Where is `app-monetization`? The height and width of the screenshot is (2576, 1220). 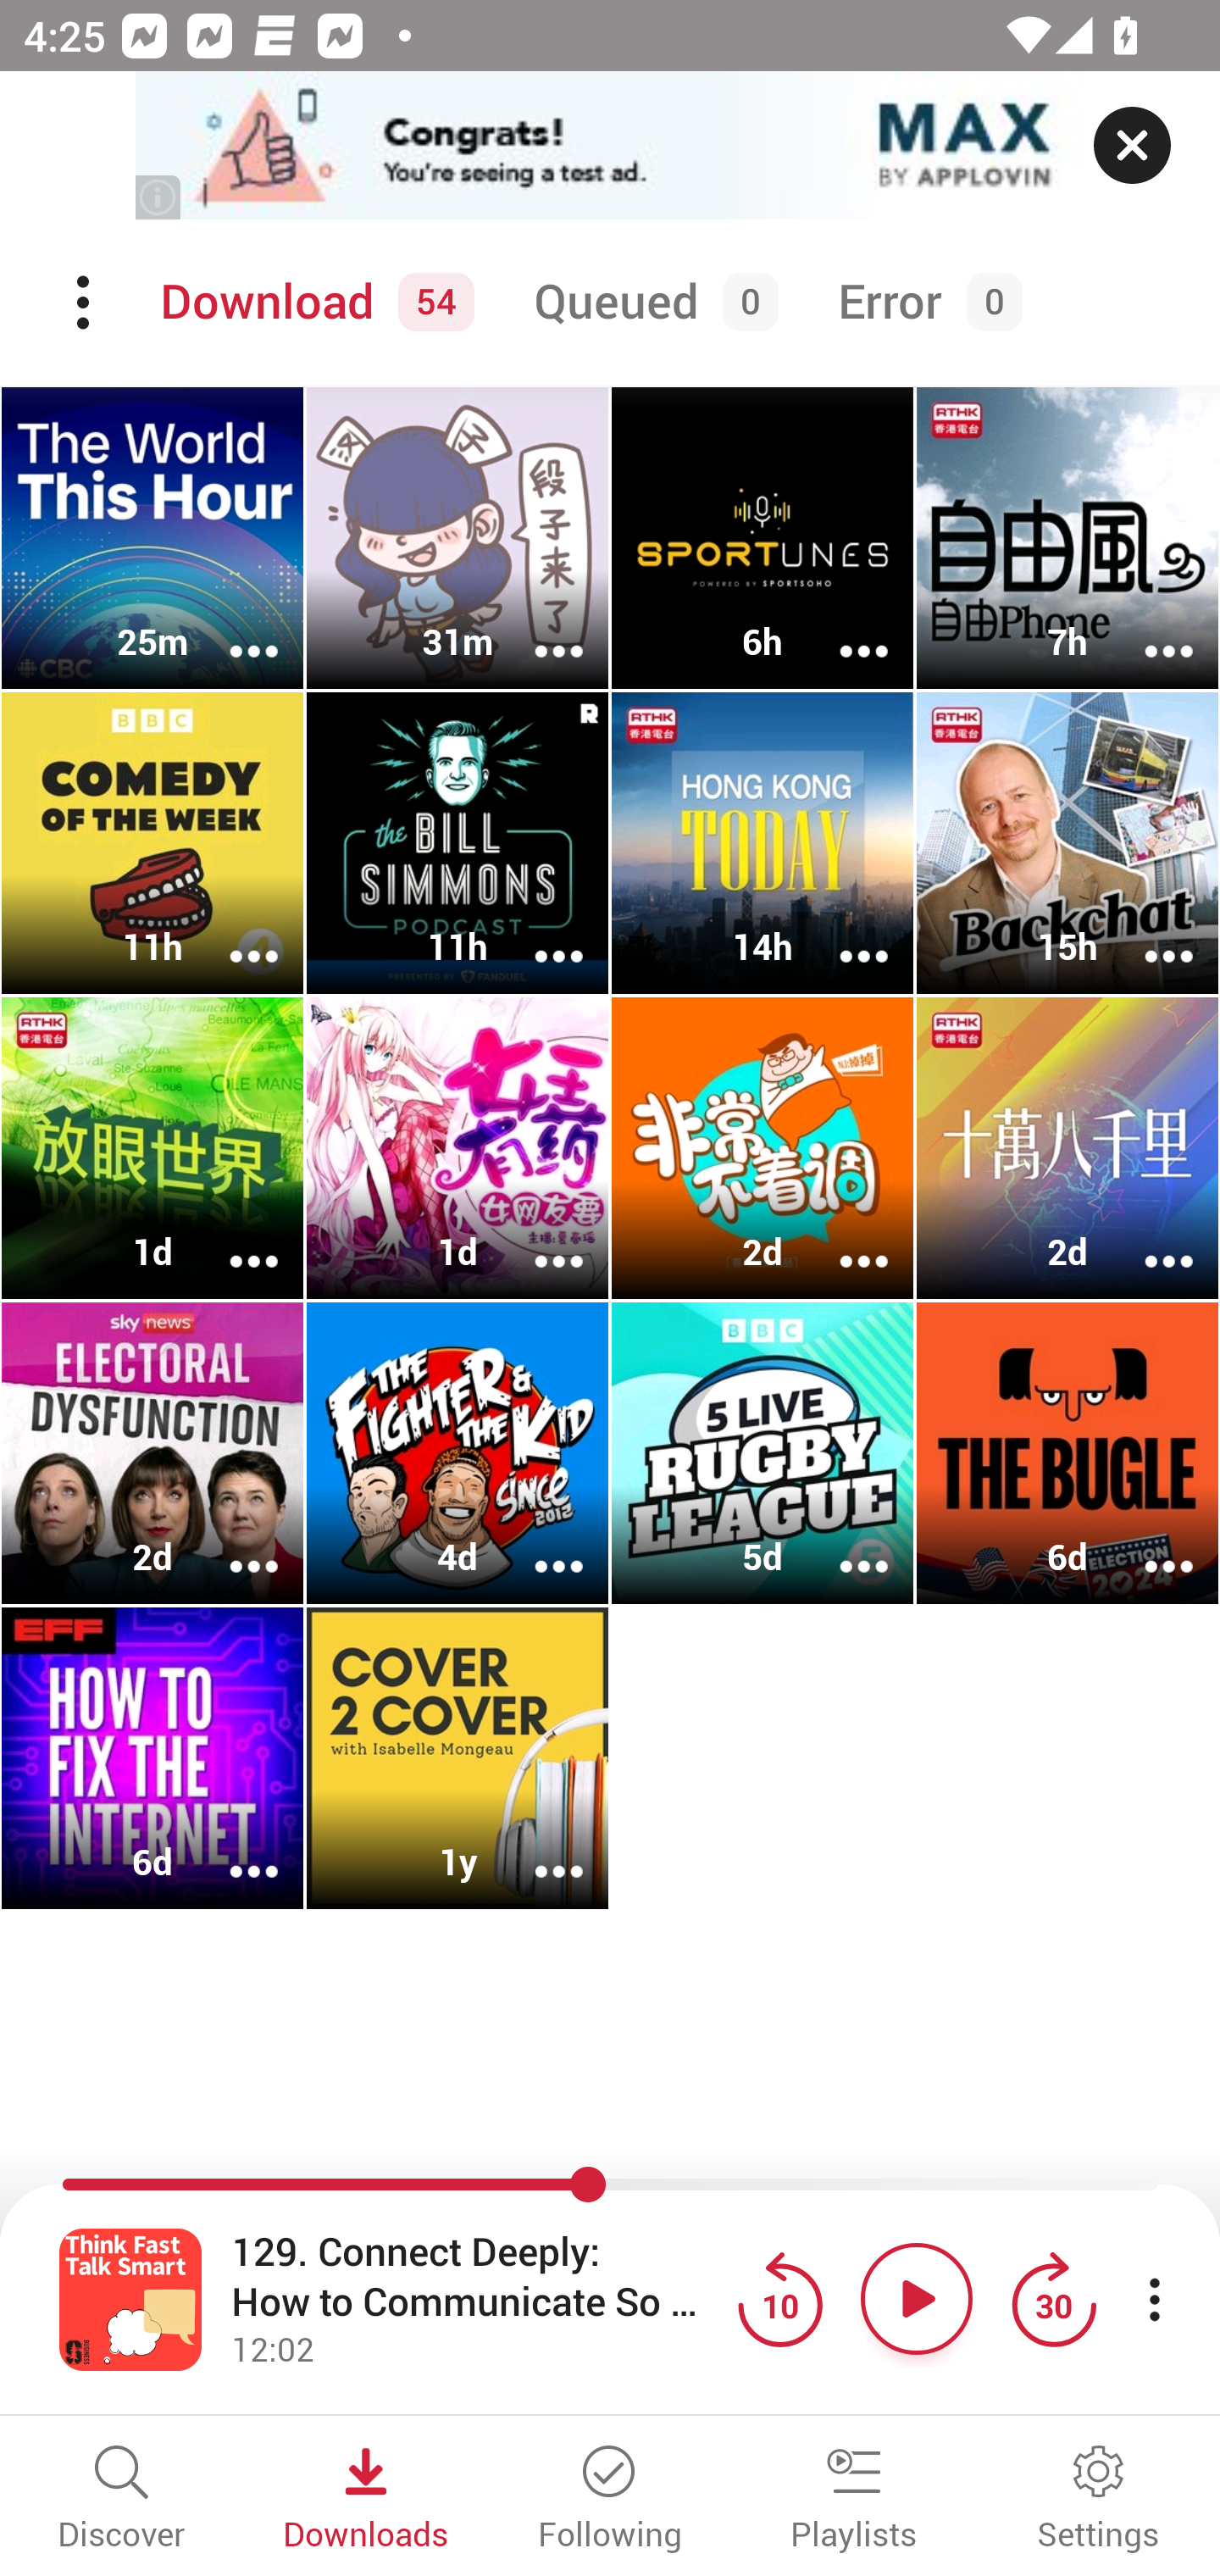
app-monetization is located at coordinates (610, 147).